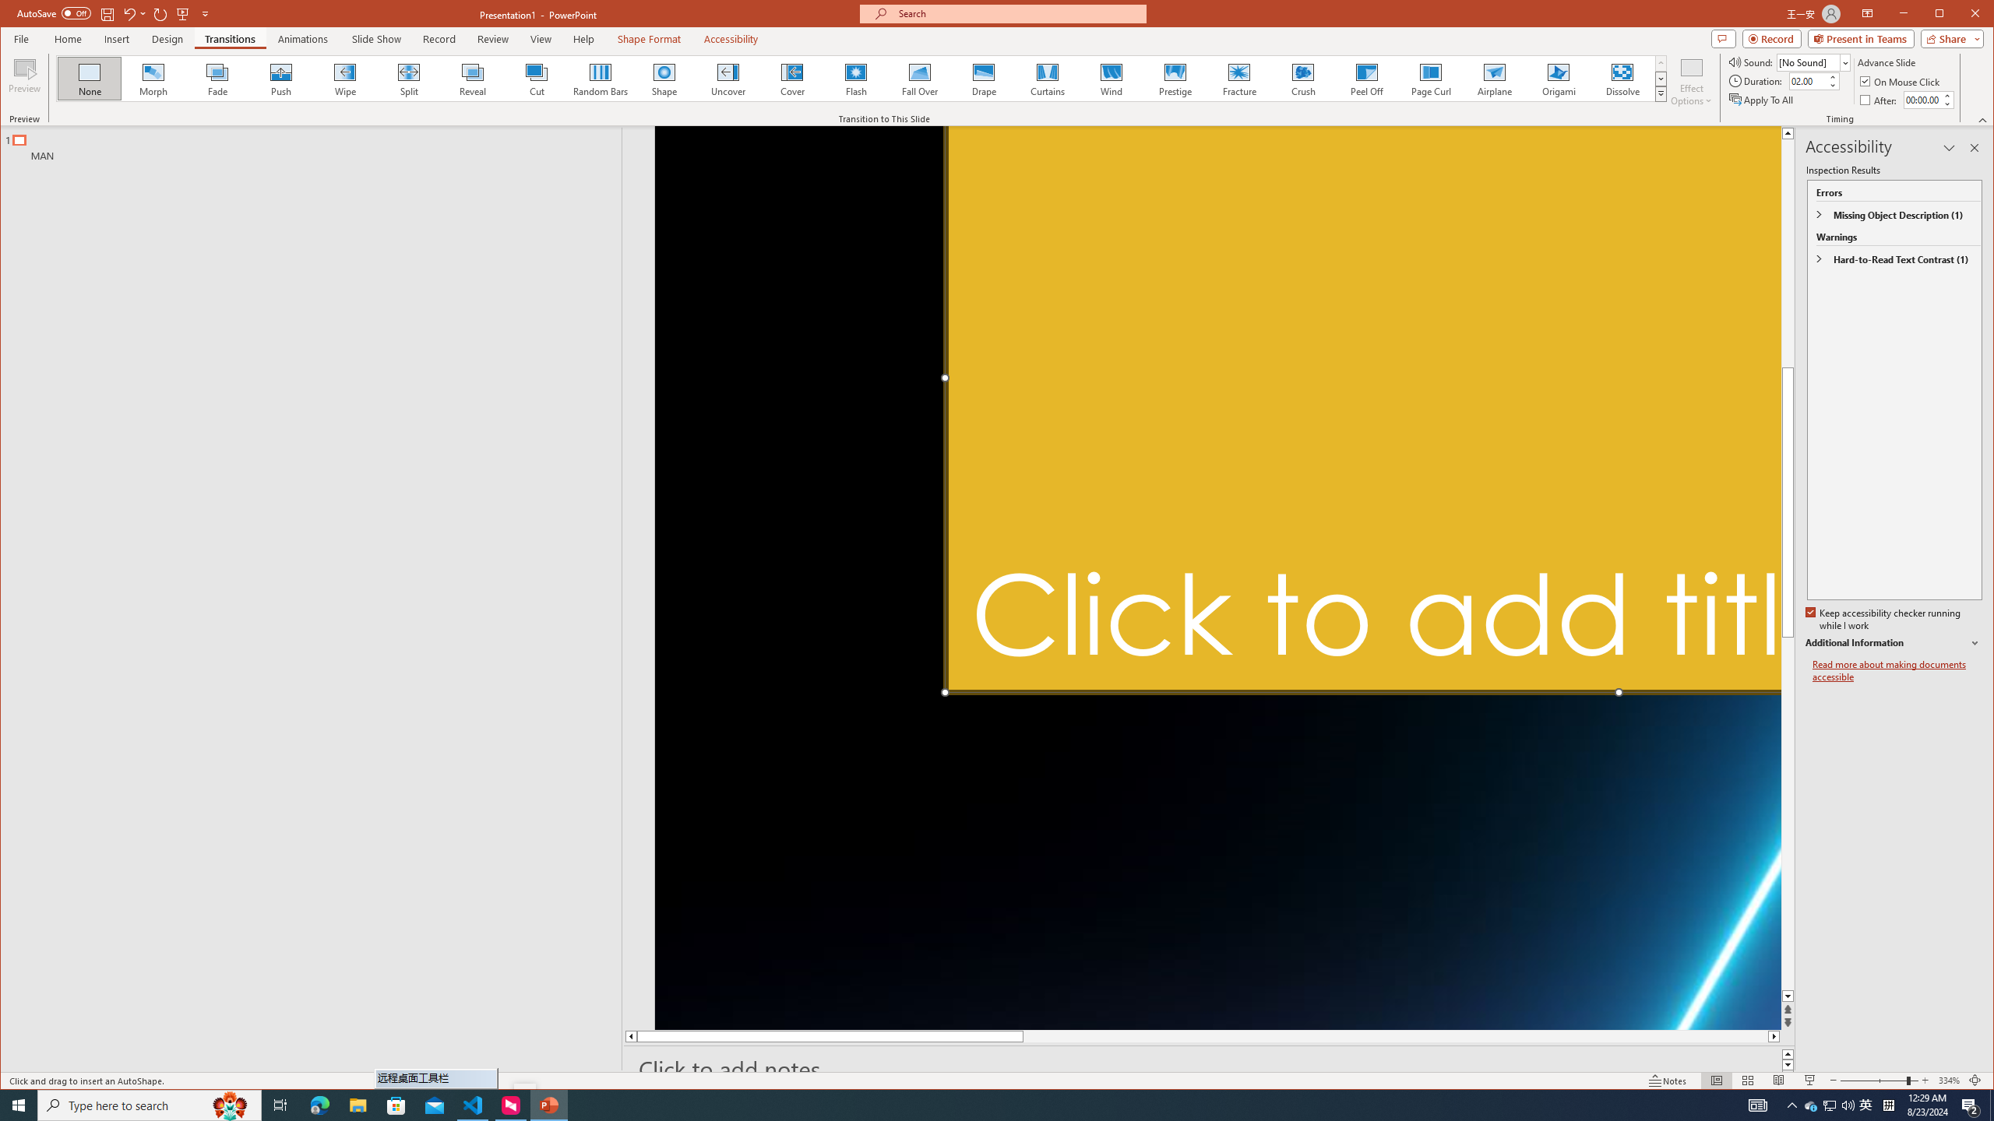  Describe the element at coordinates (1622, 79) in the screenshot. I see `Dissolve` at that location.